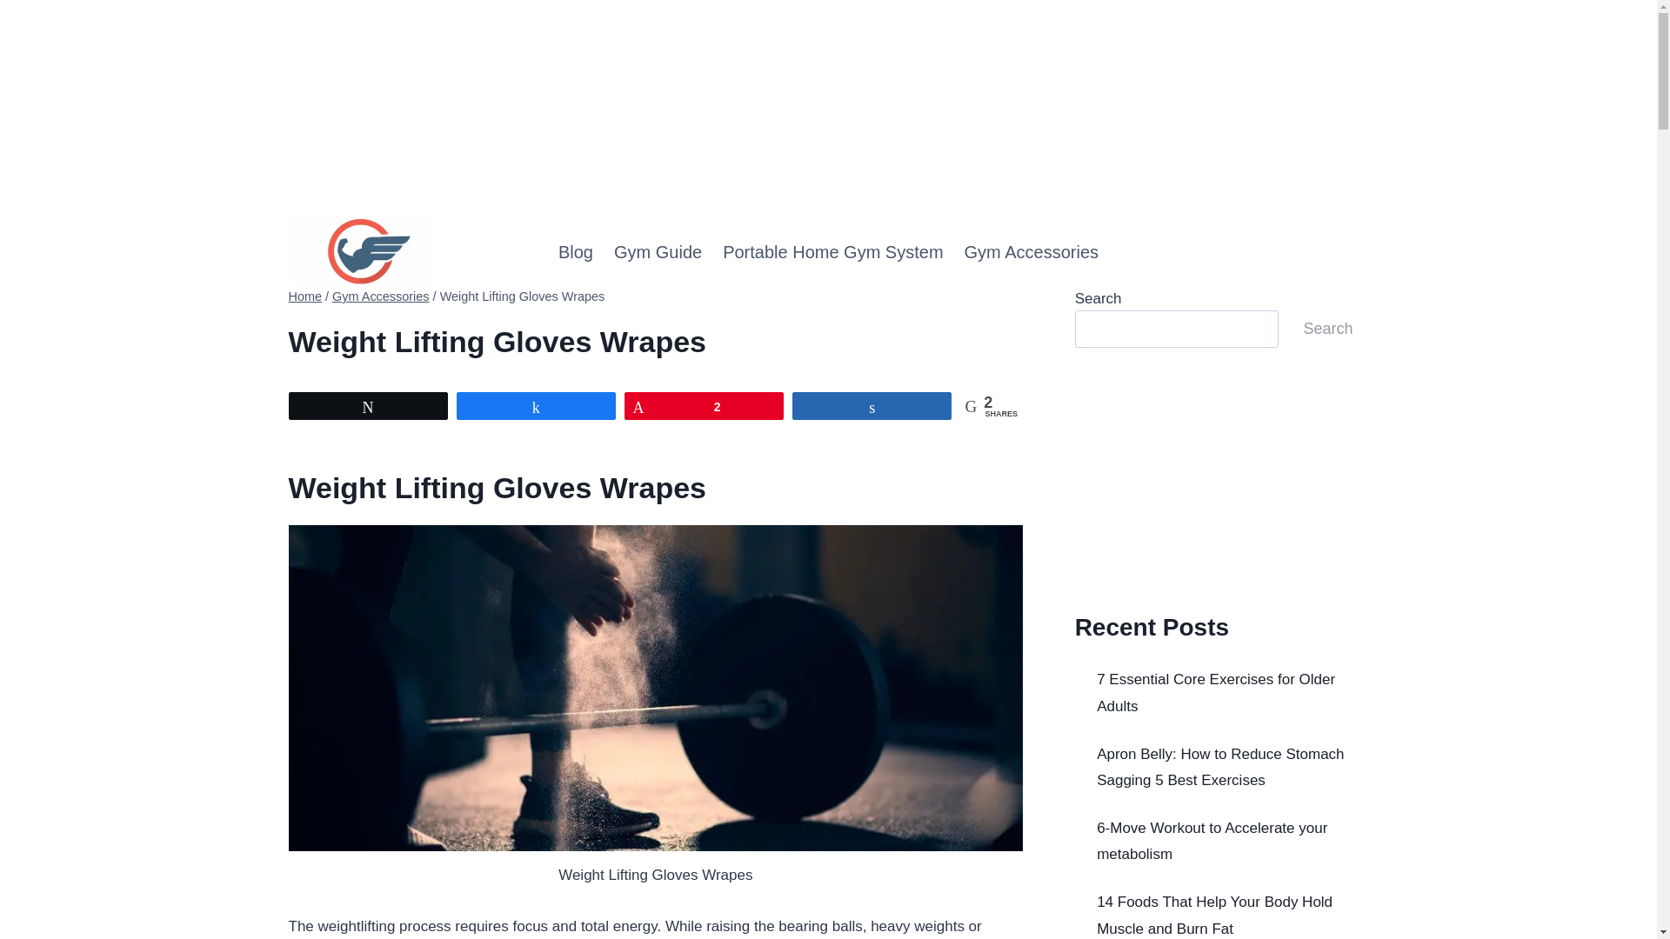  What do you see at coordinates (575, 252) in the screenshot?
I see `Blog` at bounding box center [575, 252].